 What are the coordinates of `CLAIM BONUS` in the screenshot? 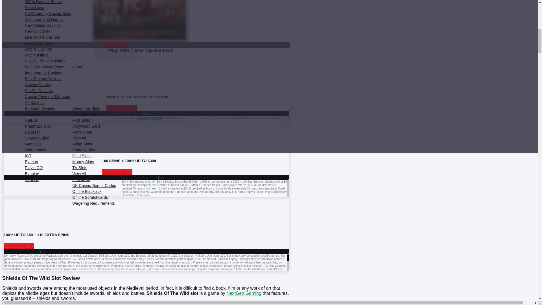 It's located at (117, 172).